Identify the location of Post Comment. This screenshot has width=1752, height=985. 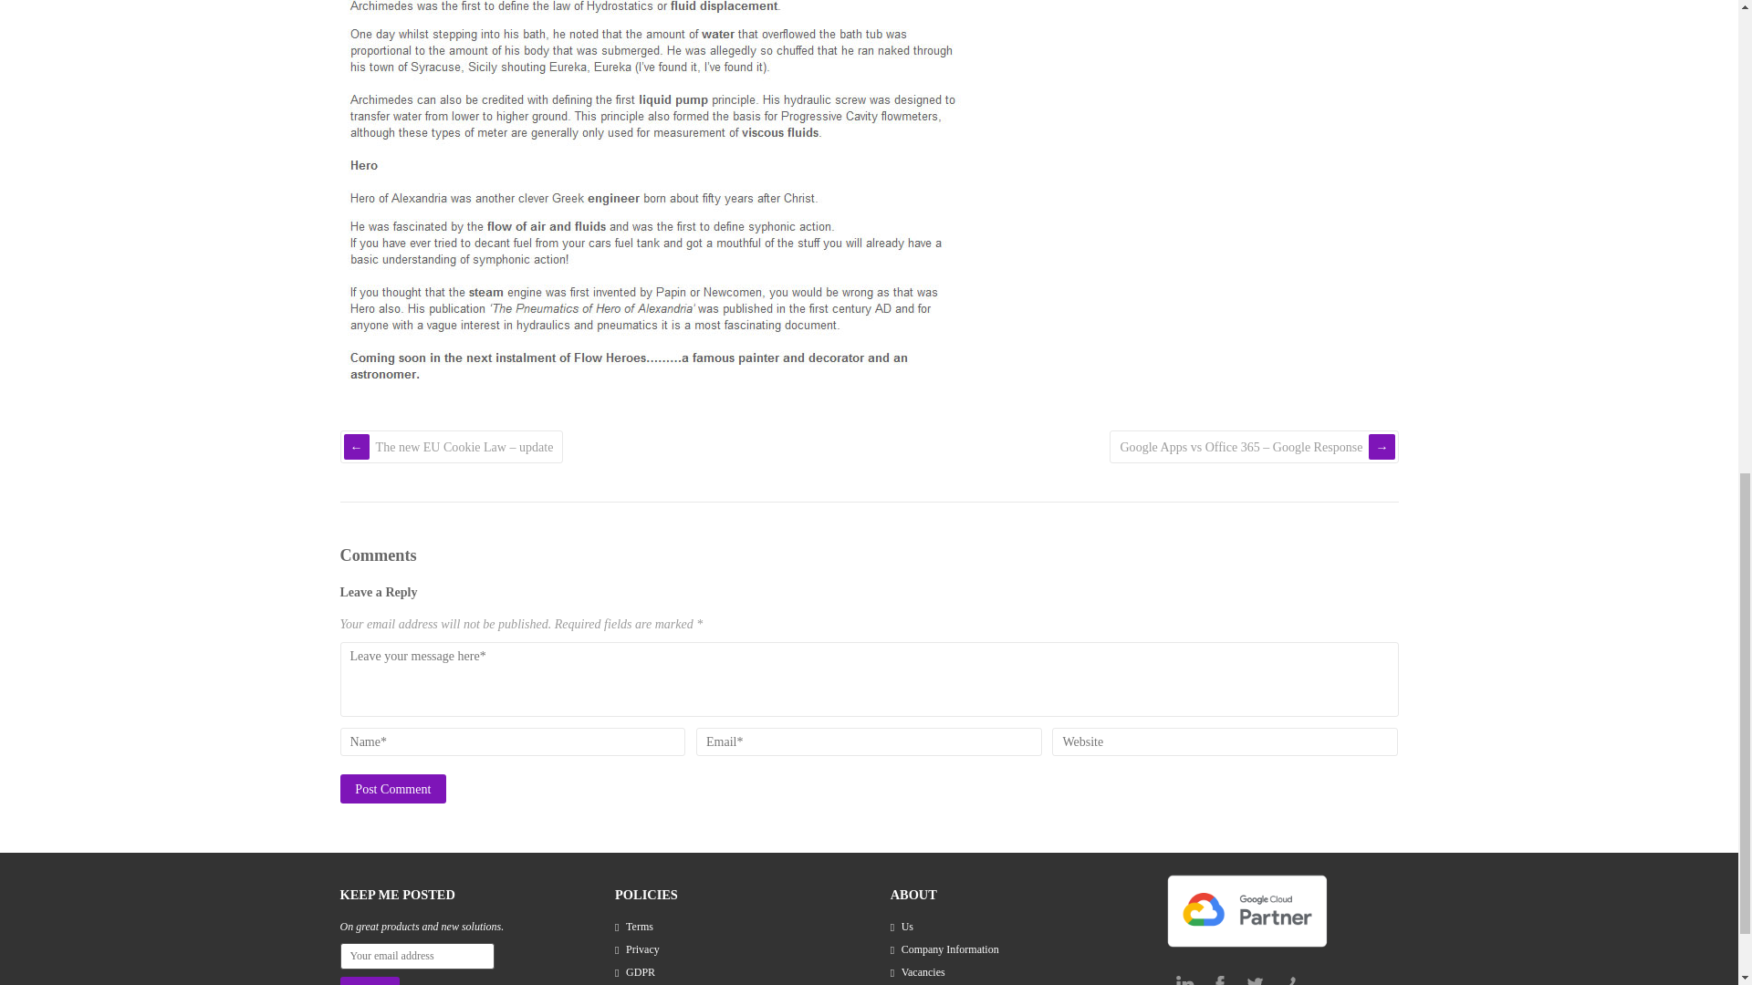
(392, 788).